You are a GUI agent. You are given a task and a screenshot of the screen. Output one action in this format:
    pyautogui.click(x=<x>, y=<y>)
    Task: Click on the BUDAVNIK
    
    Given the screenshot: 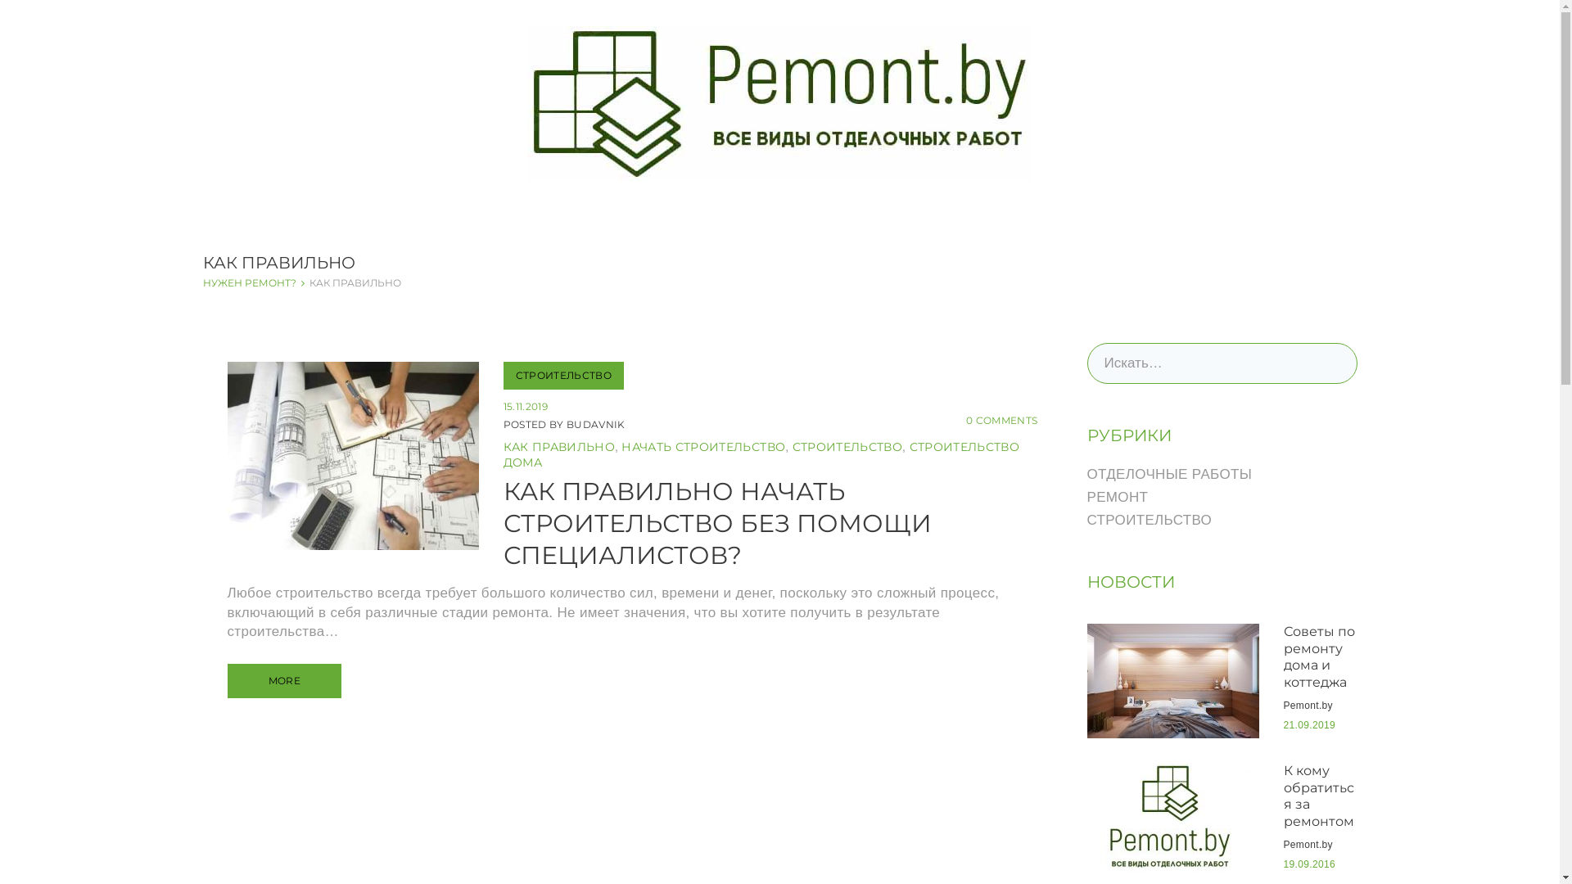 What is the action you would take?
    pyautogui.click(x=596, y=424)
    